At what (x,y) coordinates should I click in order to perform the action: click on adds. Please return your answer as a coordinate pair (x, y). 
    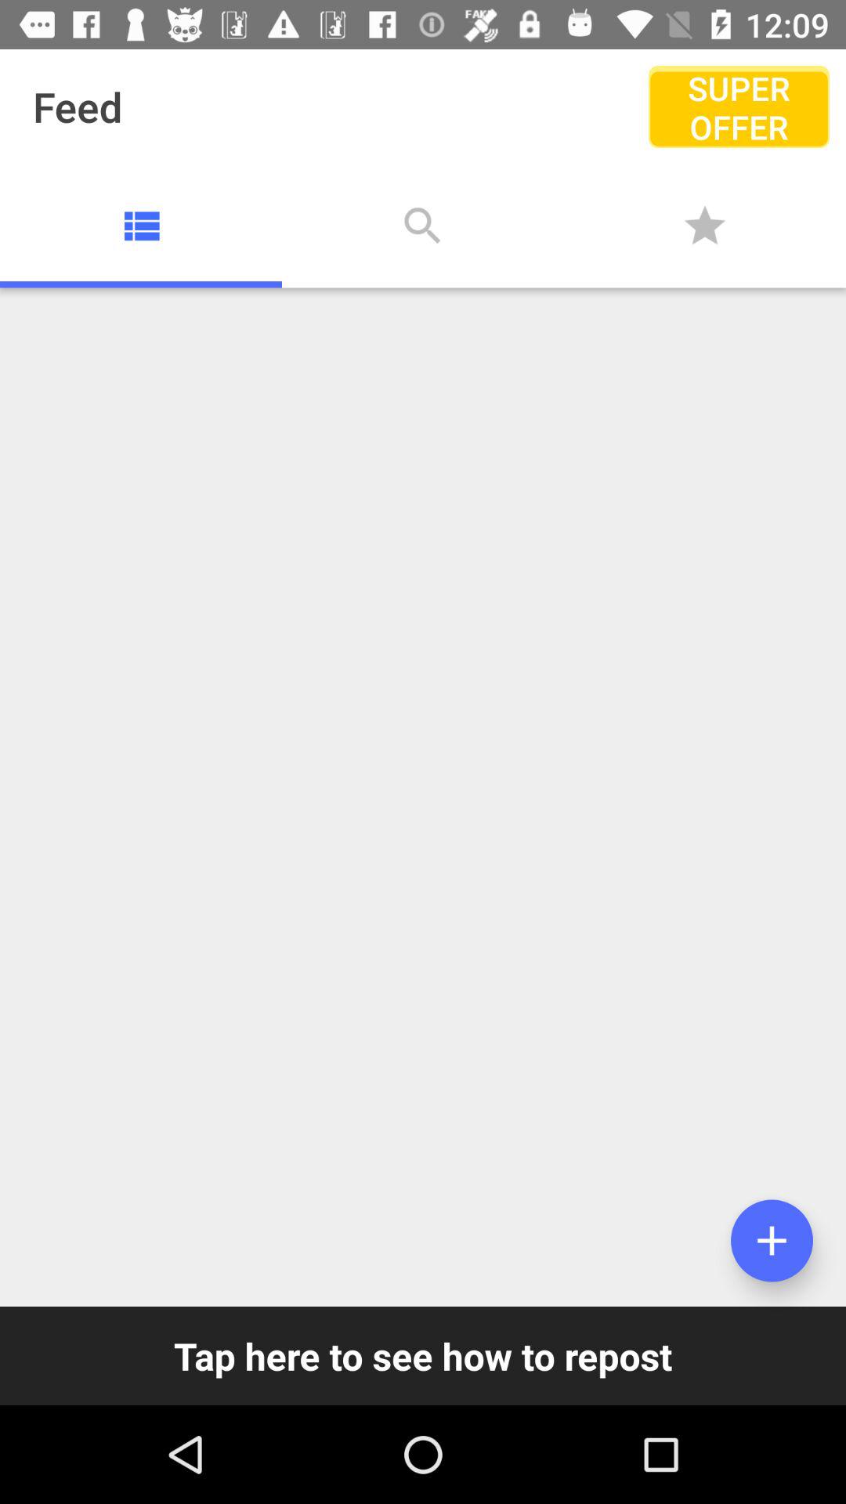
    Looking at the image, I should click on (772, 1241).